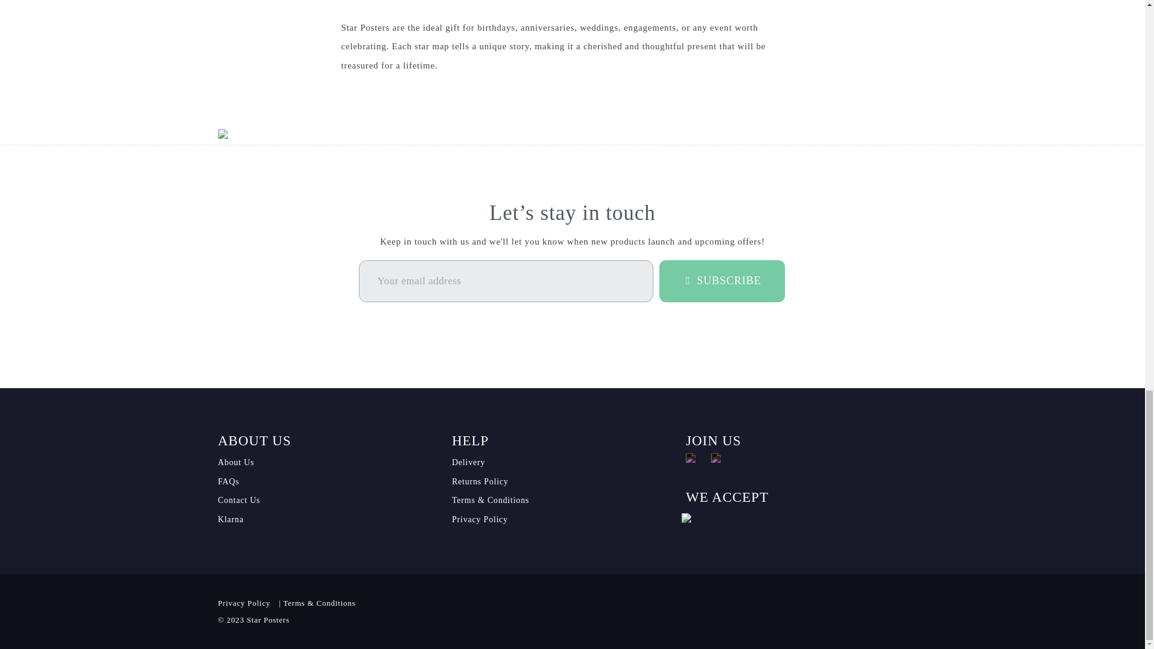 The width and height of the screenshot is (1154, 649). Describe the element at coordinates (480, 519) in the screenshot. I see `Privacy Policy` at that location.